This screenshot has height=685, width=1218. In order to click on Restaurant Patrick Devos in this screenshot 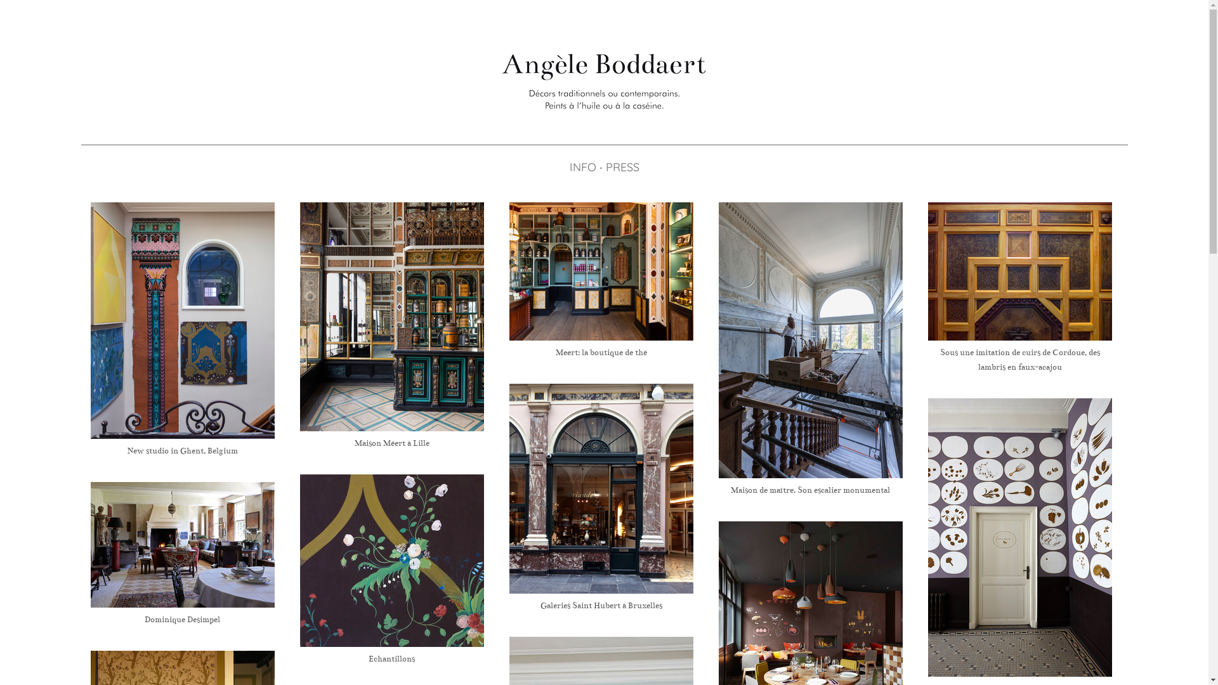, I will do `click(1019, 538)`.